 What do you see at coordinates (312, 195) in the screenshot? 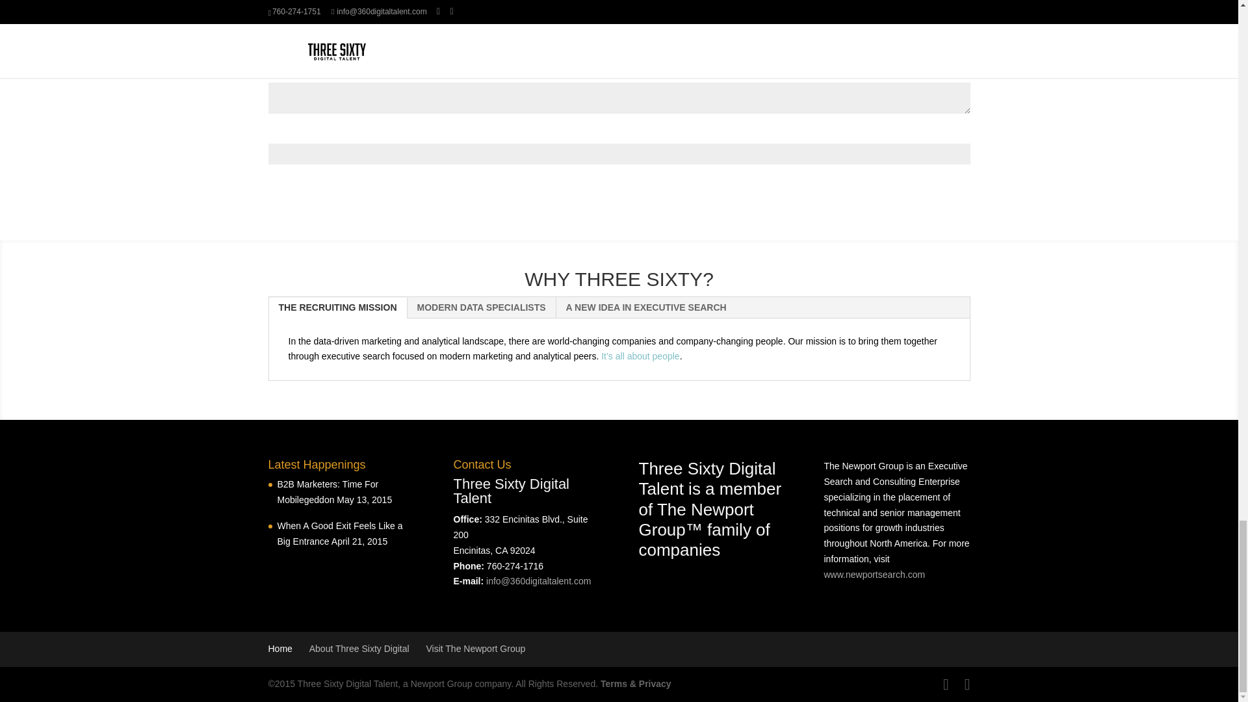
I see `Talk To Us` at bounding box center [312, 195].